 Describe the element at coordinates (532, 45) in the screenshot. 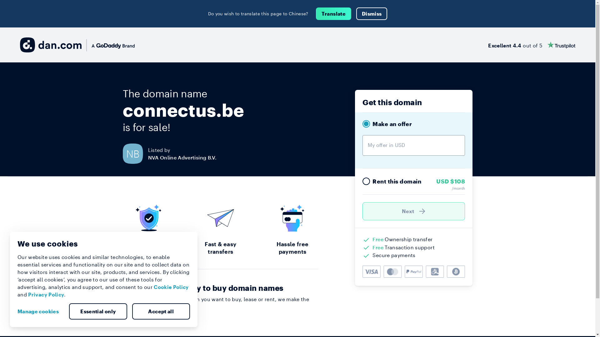

I see `Excellent 4.4 out of 5` at that location.